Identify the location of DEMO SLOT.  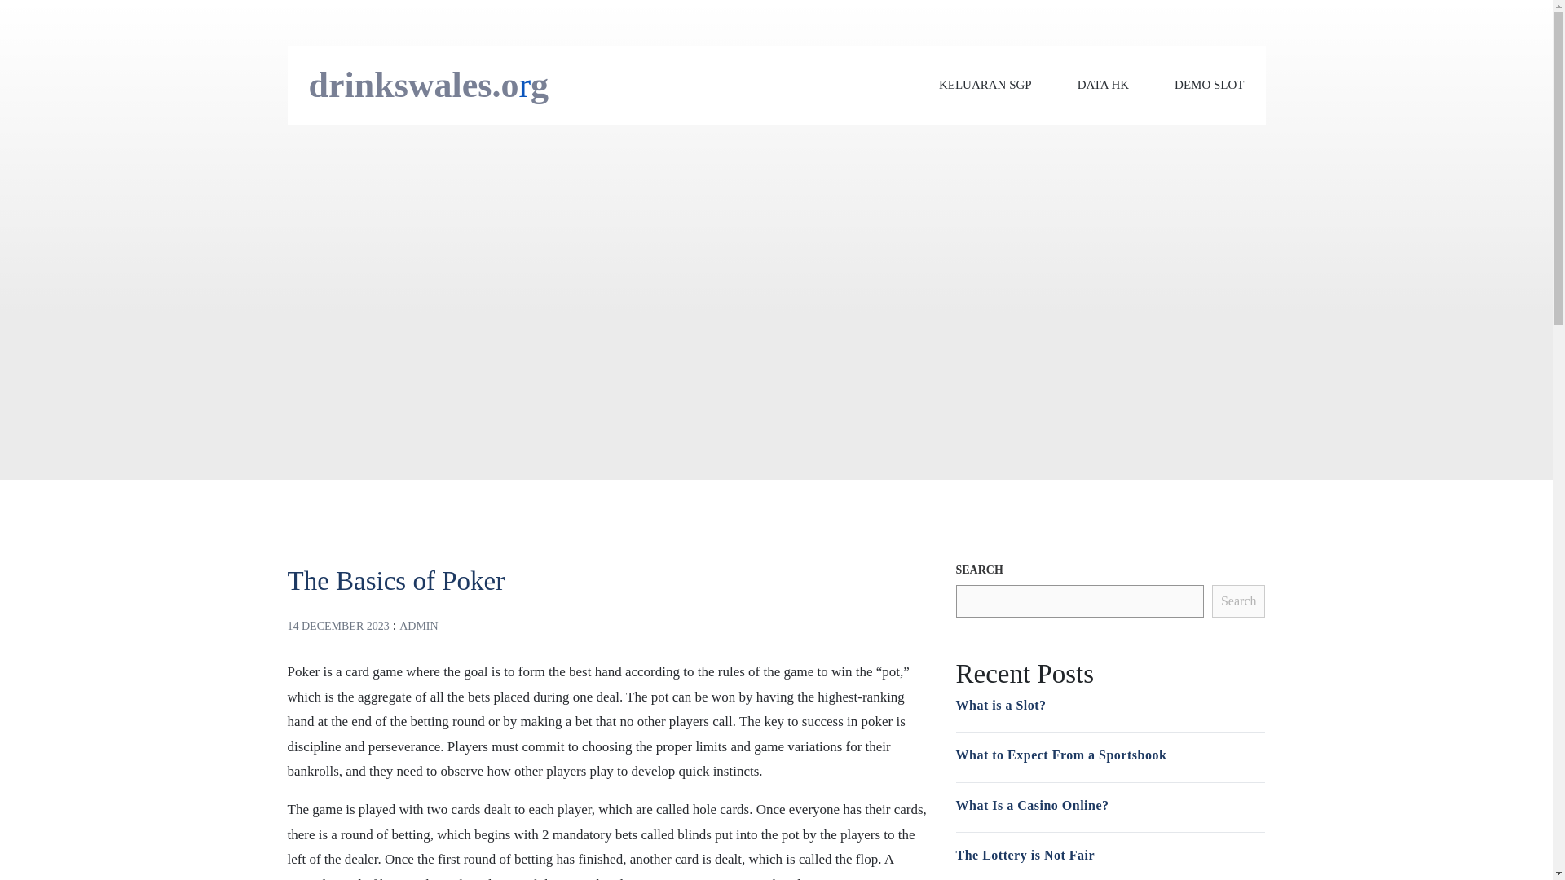
(1210, 85).